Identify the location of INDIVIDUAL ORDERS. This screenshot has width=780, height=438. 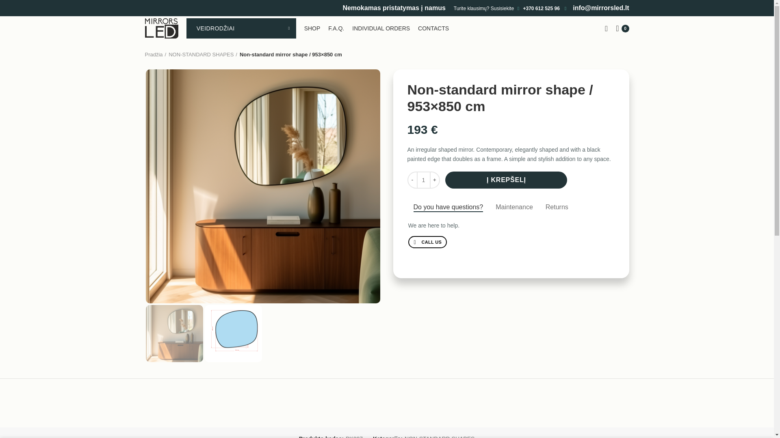
(381, 28).